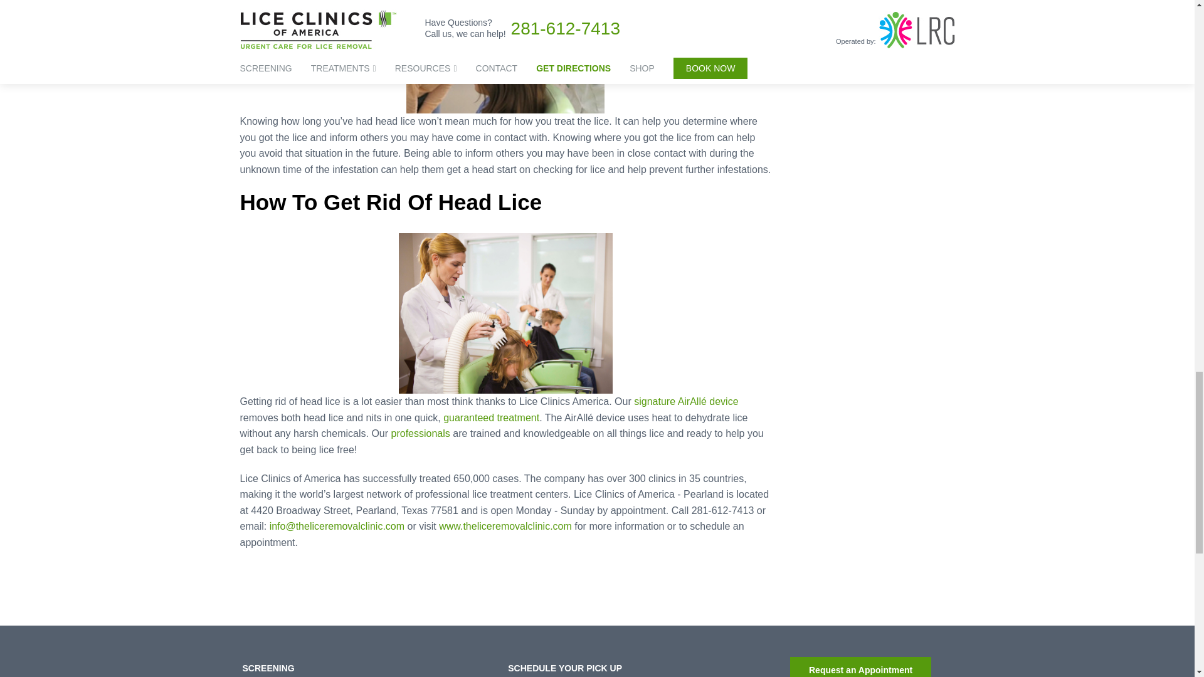  I want to click on professionals, so click(421, 433).